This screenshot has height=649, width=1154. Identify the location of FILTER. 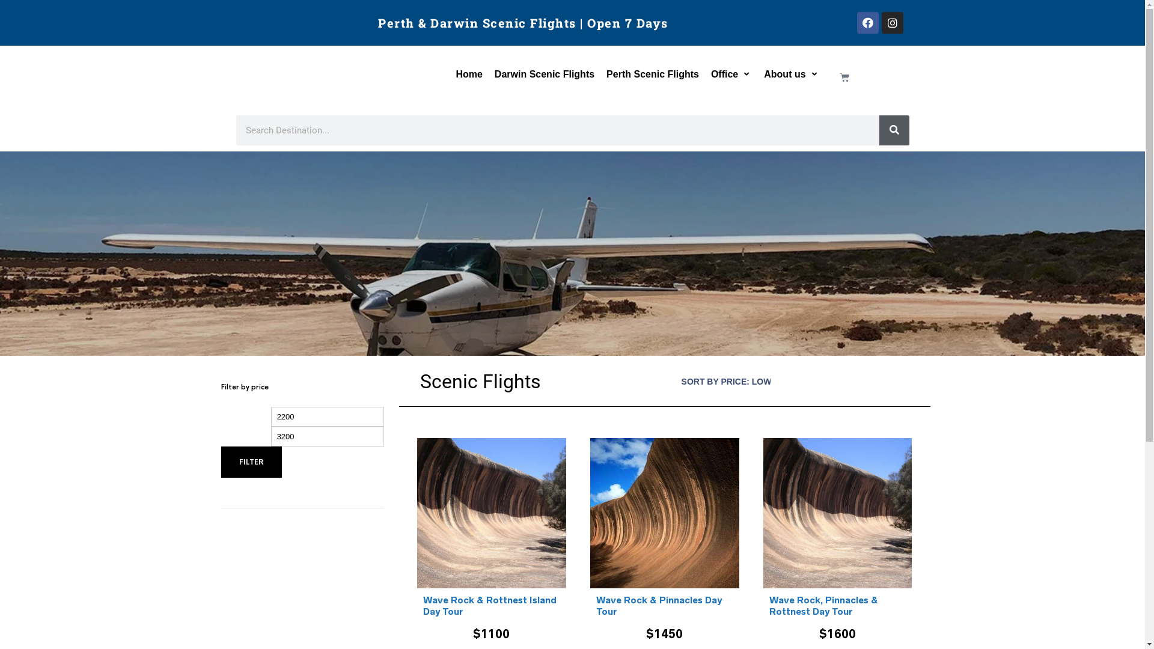
(251, 462).